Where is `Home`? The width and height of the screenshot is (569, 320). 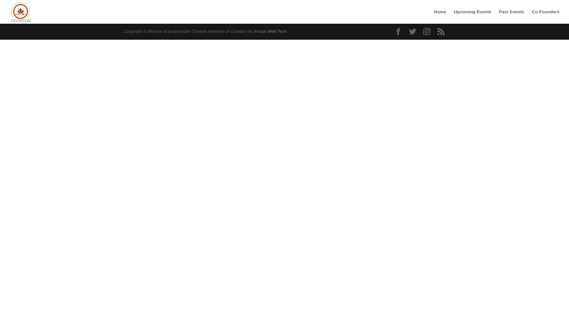
Home is located at coordinates (440, 17).